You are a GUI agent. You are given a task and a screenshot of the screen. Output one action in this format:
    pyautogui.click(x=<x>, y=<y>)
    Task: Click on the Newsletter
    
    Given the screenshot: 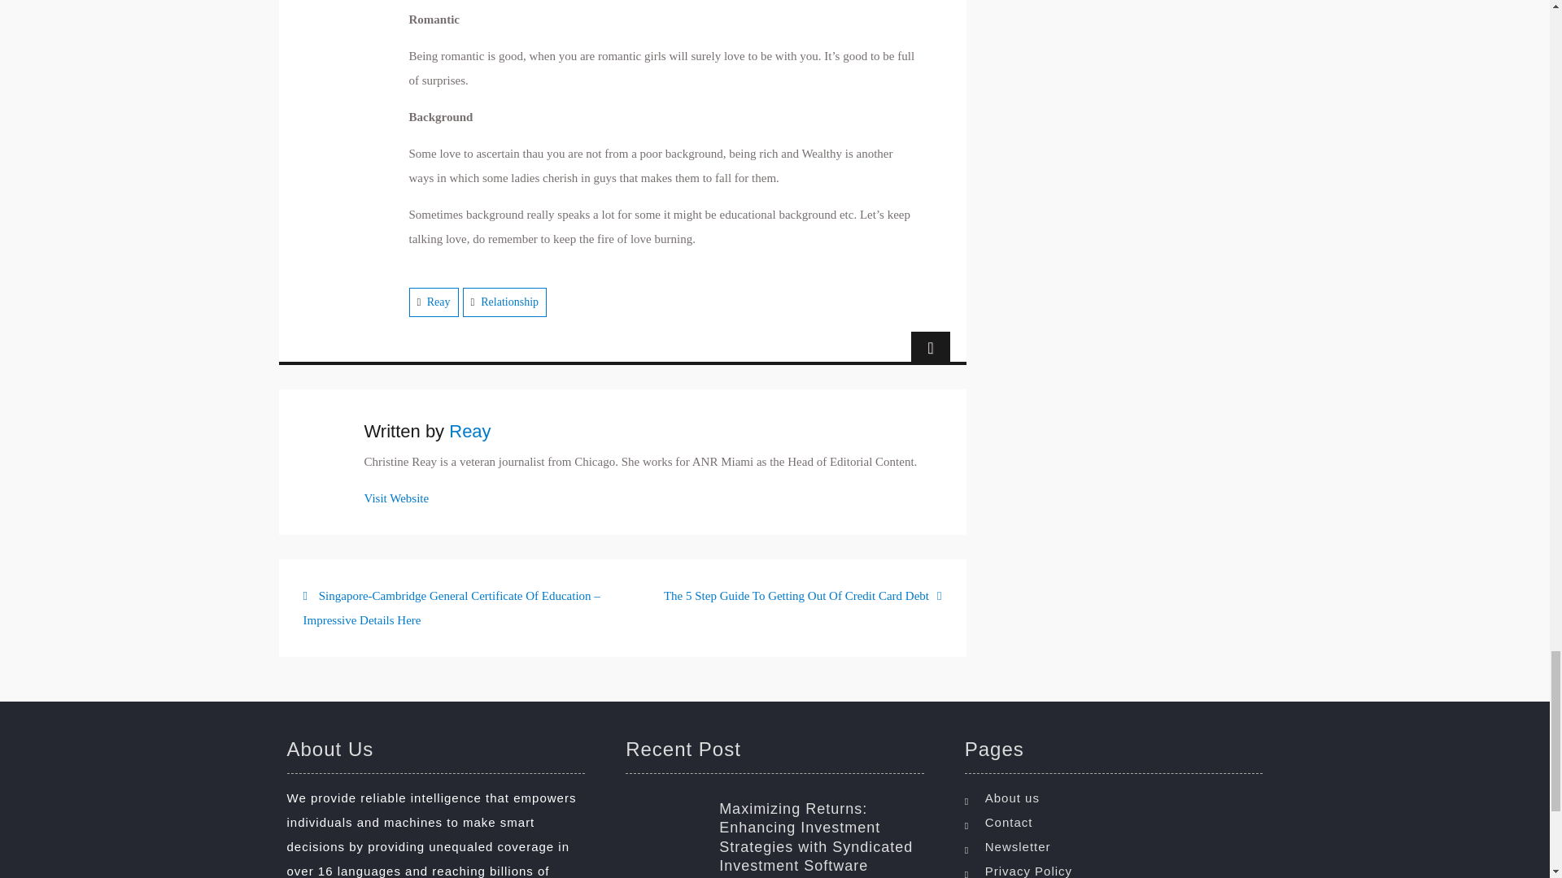 What is the action you would take?
    pyautogui.click(x=1118, y=847)
    